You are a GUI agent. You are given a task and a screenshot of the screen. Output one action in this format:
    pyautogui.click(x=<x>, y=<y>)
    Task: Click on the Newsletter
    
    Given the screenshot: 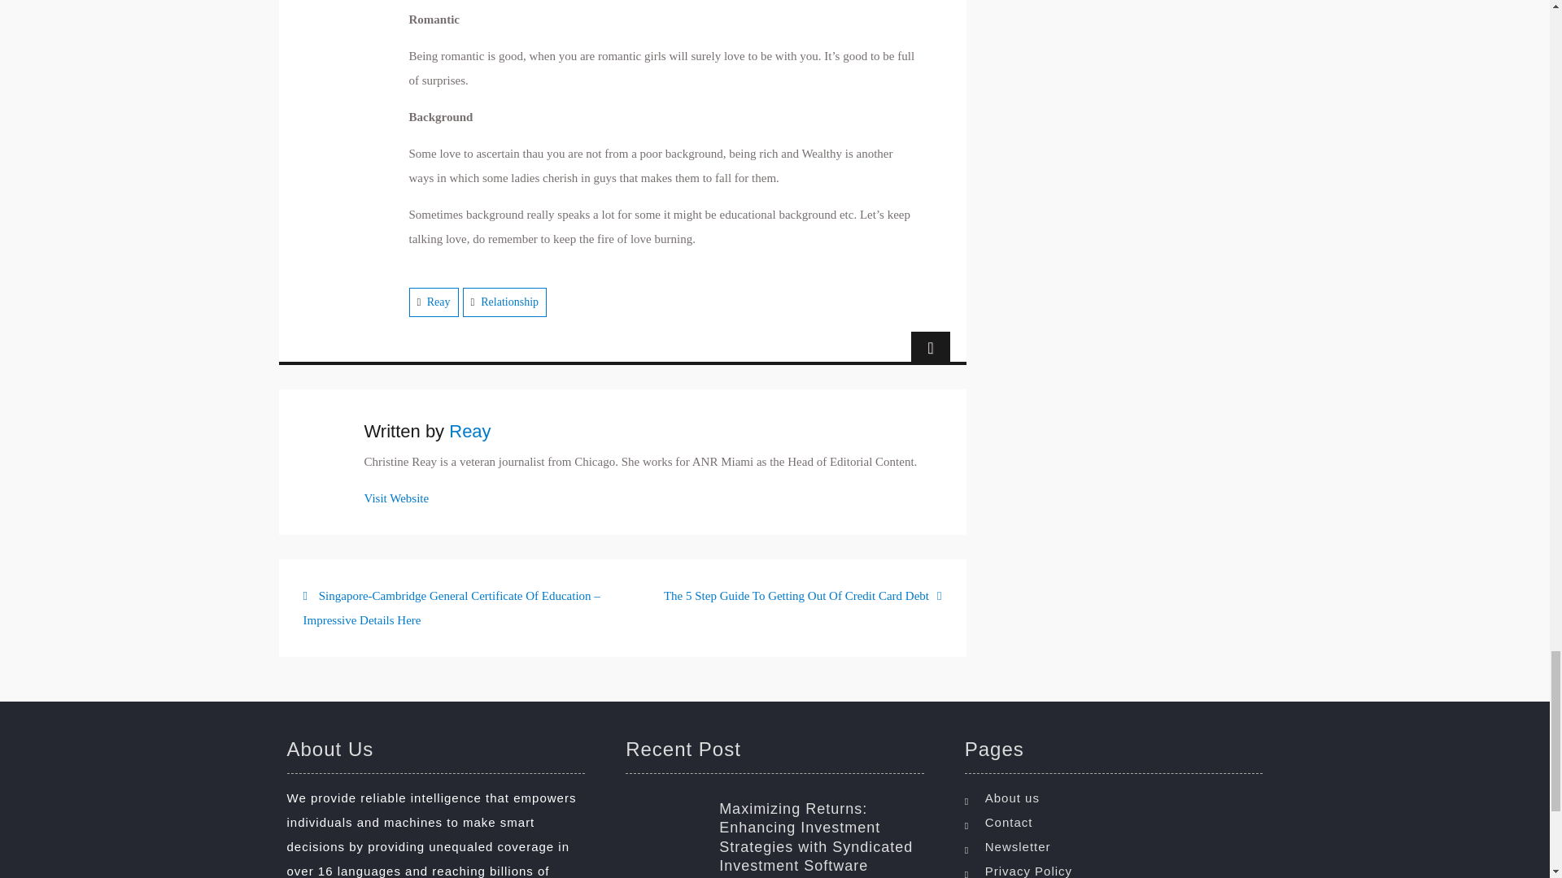 What is the action you would take?
    pyautogui.click(x=1118, y=847)
    